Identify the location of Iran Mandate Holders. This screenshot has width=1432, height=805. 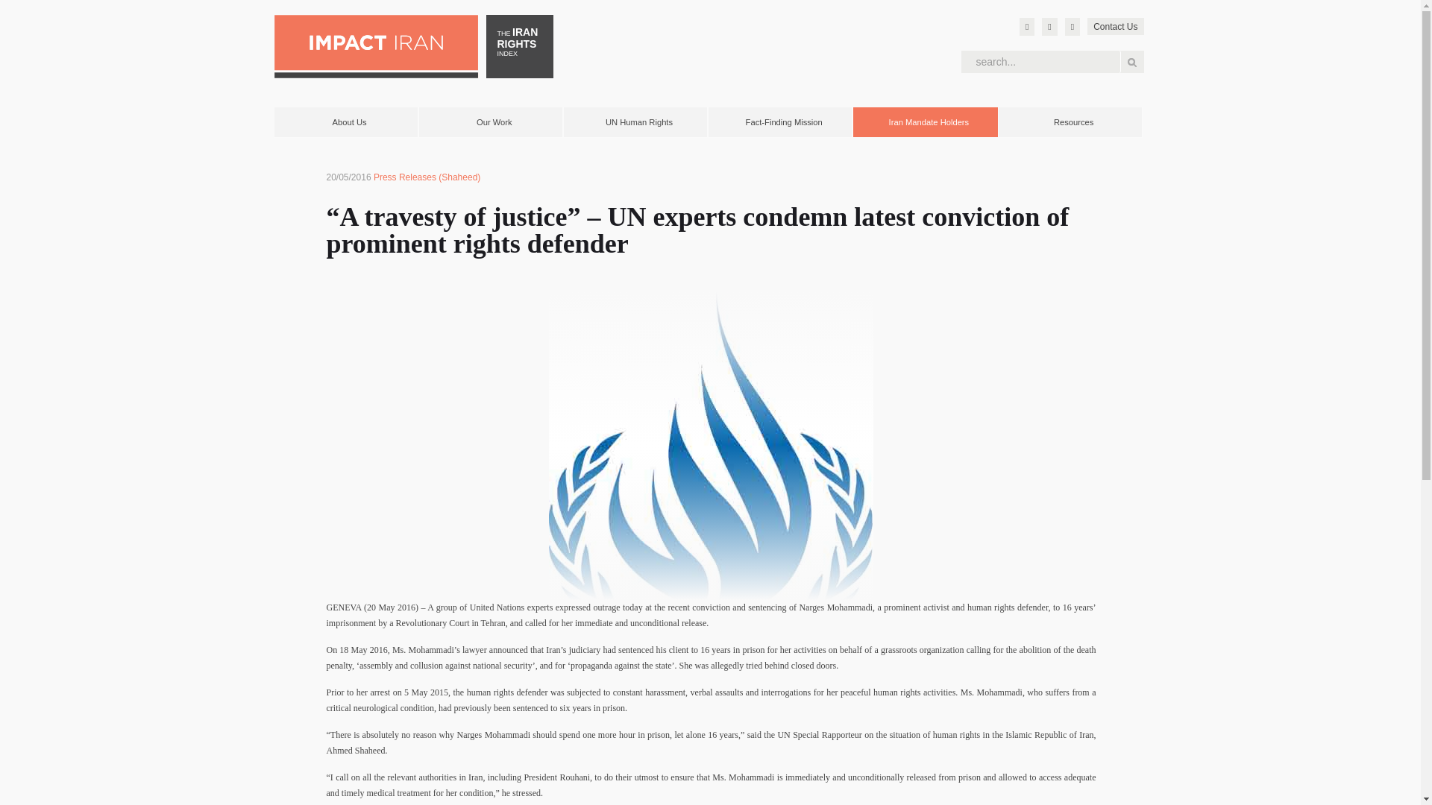
(928, 121).